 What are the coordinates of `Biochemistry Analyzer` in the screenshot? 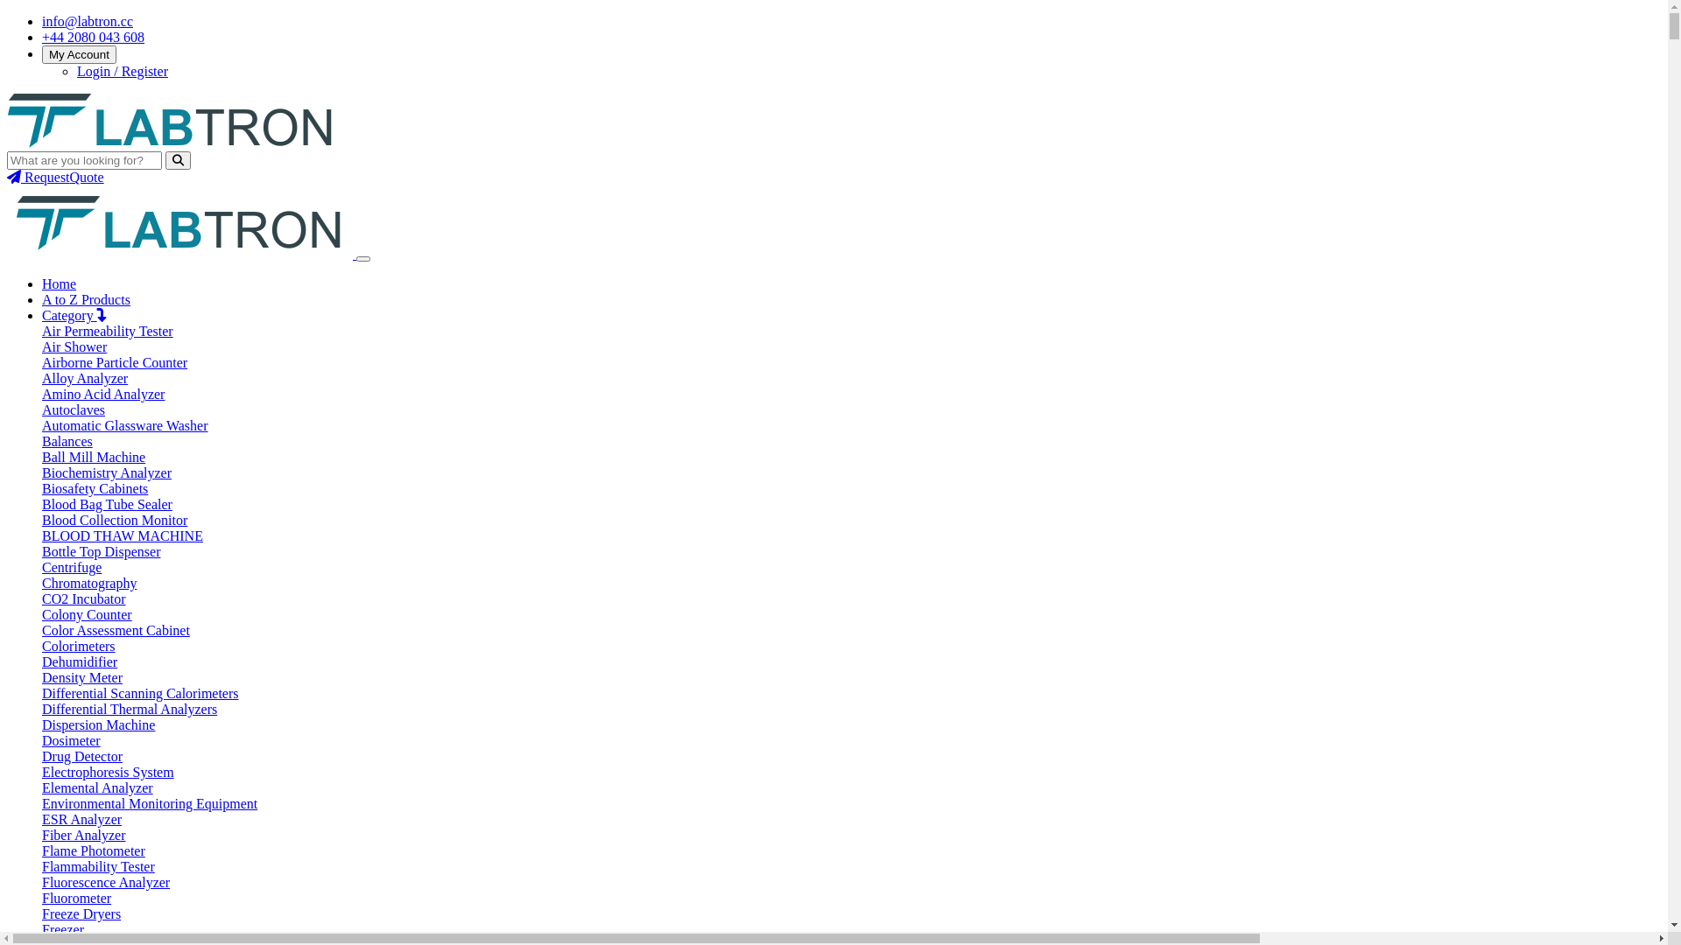 It's located at (107, 472).